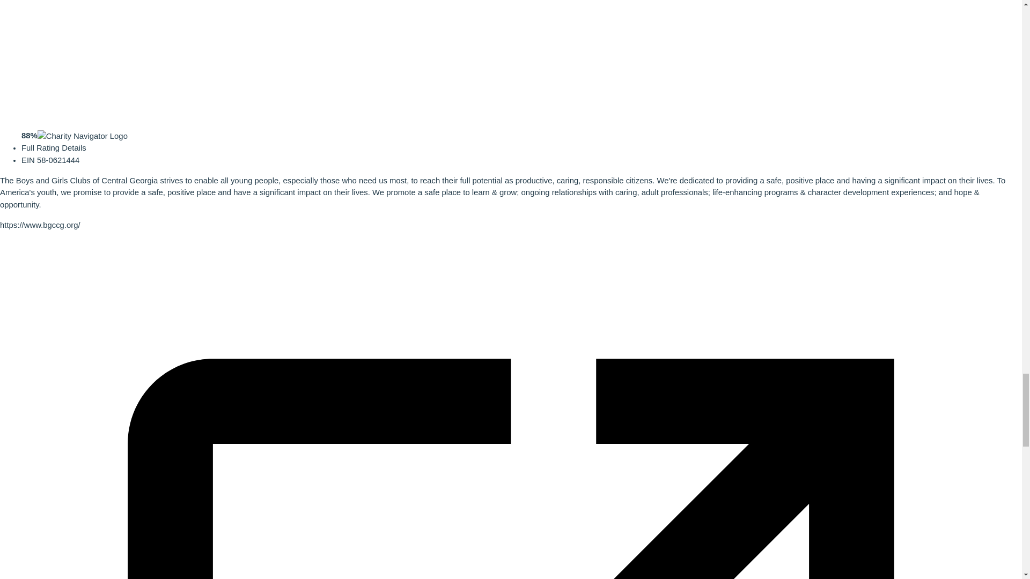 The height and width of the screenshot is (579, 1030). What do you see at coordinates (54, 148) in the screenshot?
I see `Full Rating Details` at bounding box center [54, 148].